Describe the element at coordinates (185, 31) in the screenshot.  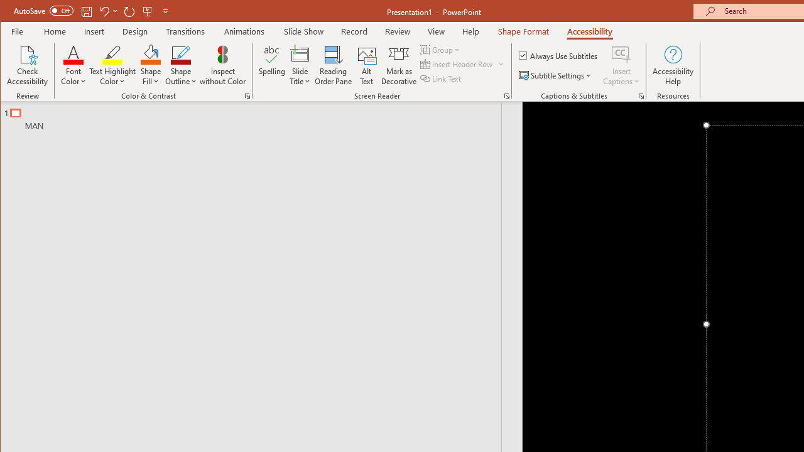
I see `Transitions` at that location.